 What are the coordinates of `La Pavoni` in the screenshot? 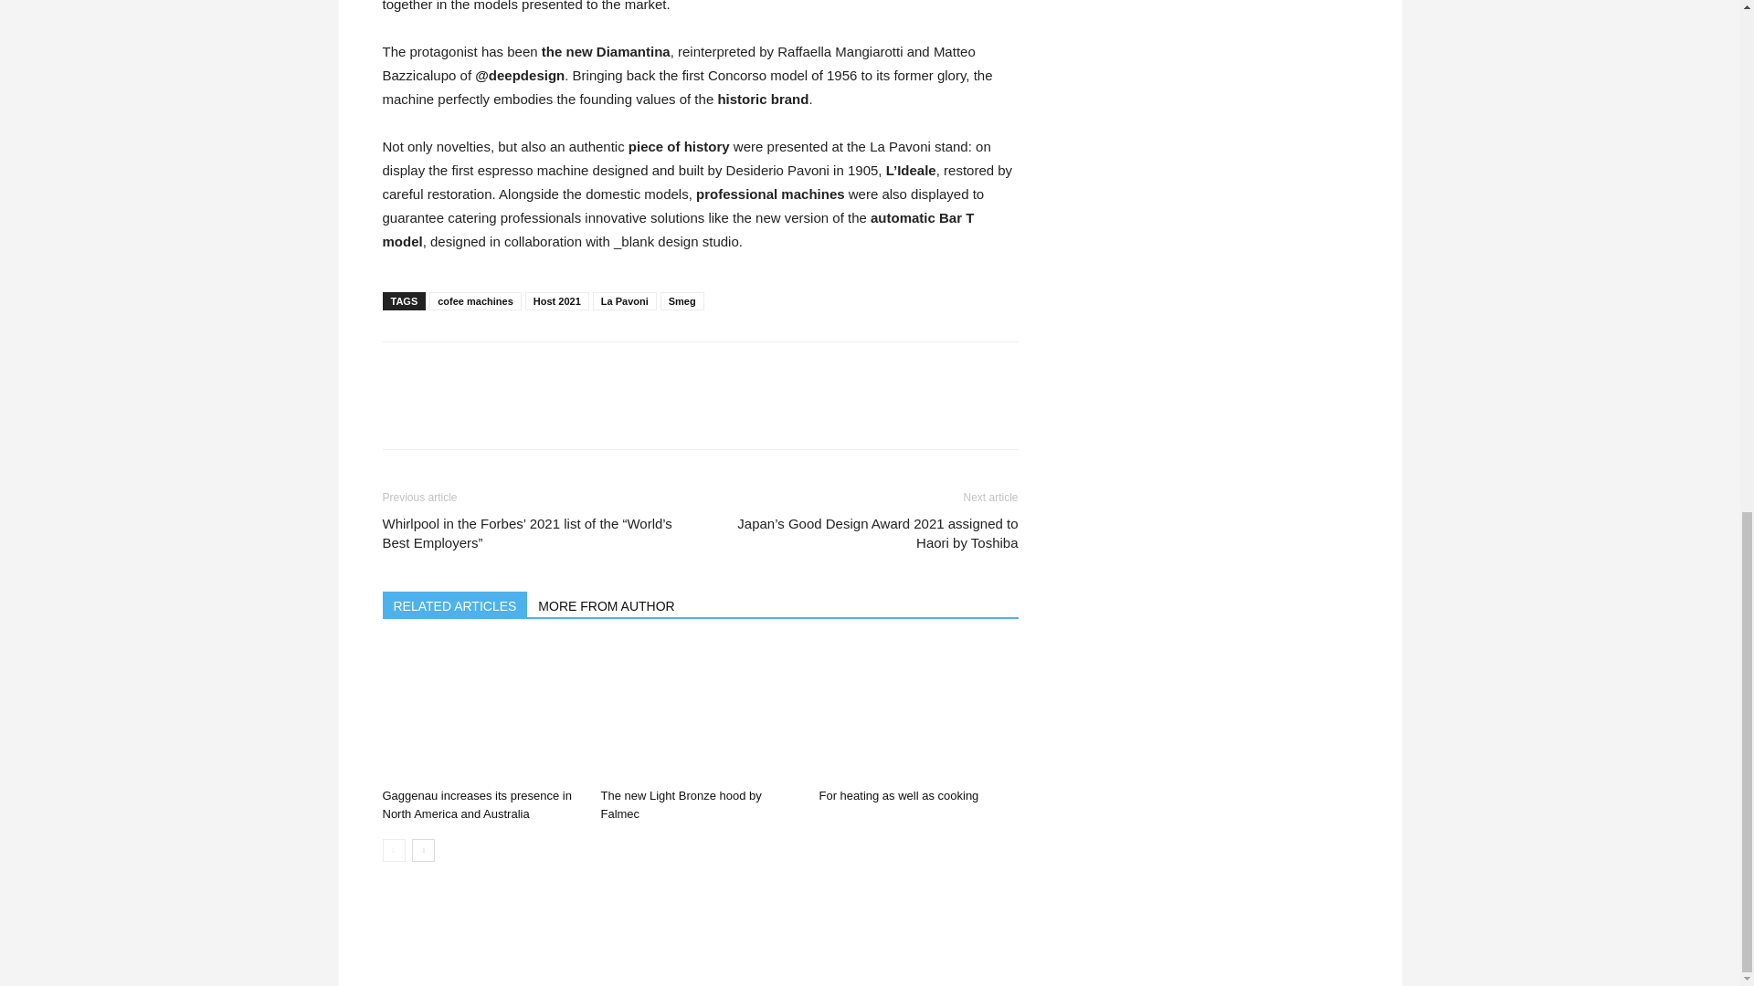 It's located at (624, 301).